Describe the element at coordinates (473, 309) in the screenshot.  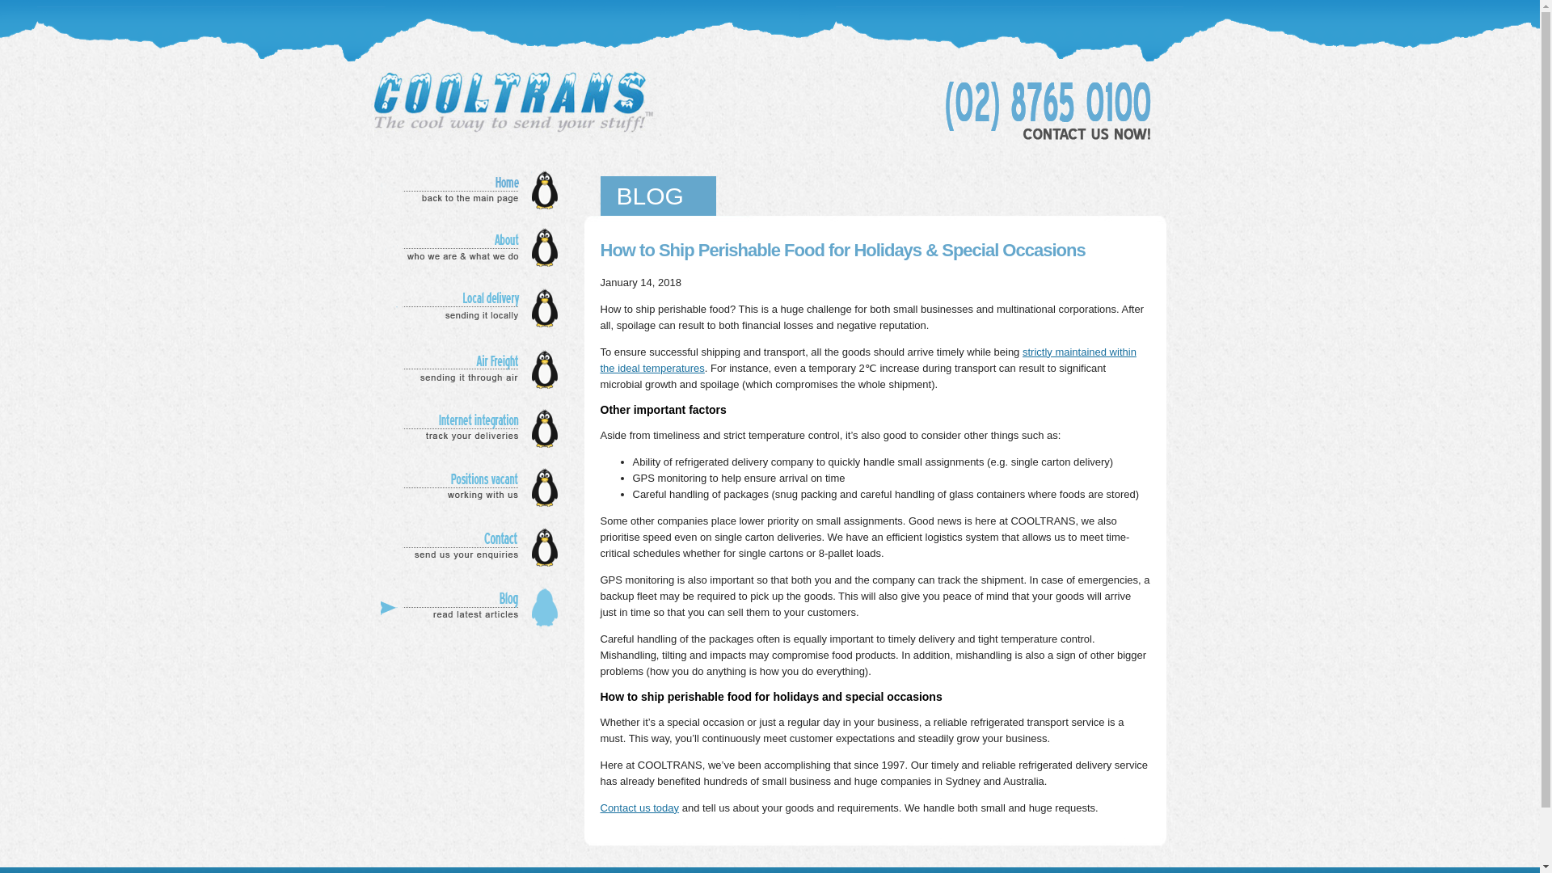
I see `Local Delivery` at that location.